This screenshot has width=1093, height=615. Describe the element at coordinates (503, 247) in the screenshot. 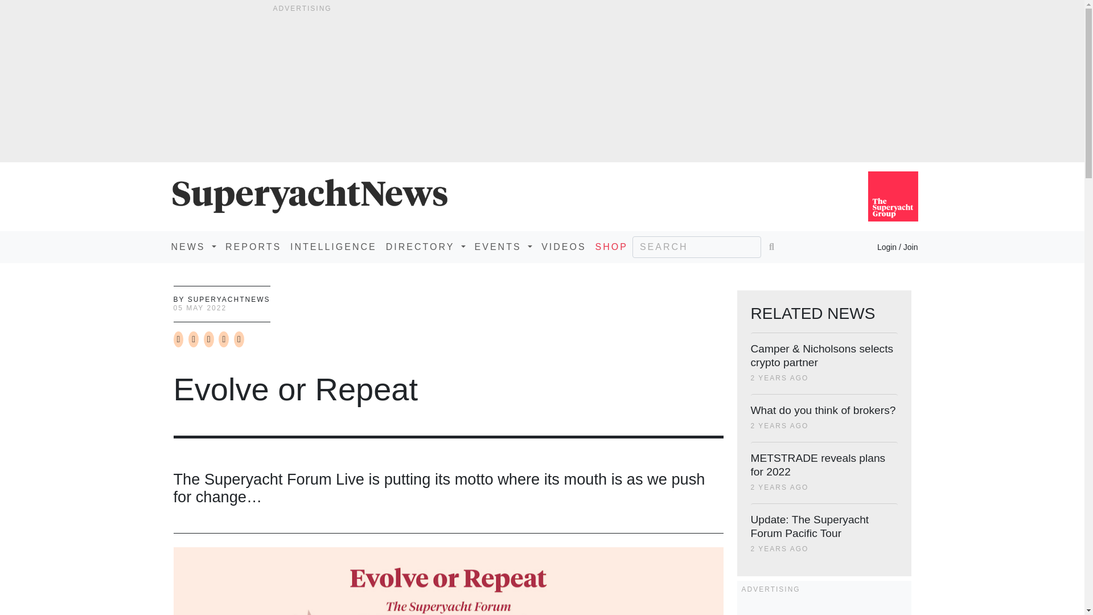

I see `EVENTS` at that location.